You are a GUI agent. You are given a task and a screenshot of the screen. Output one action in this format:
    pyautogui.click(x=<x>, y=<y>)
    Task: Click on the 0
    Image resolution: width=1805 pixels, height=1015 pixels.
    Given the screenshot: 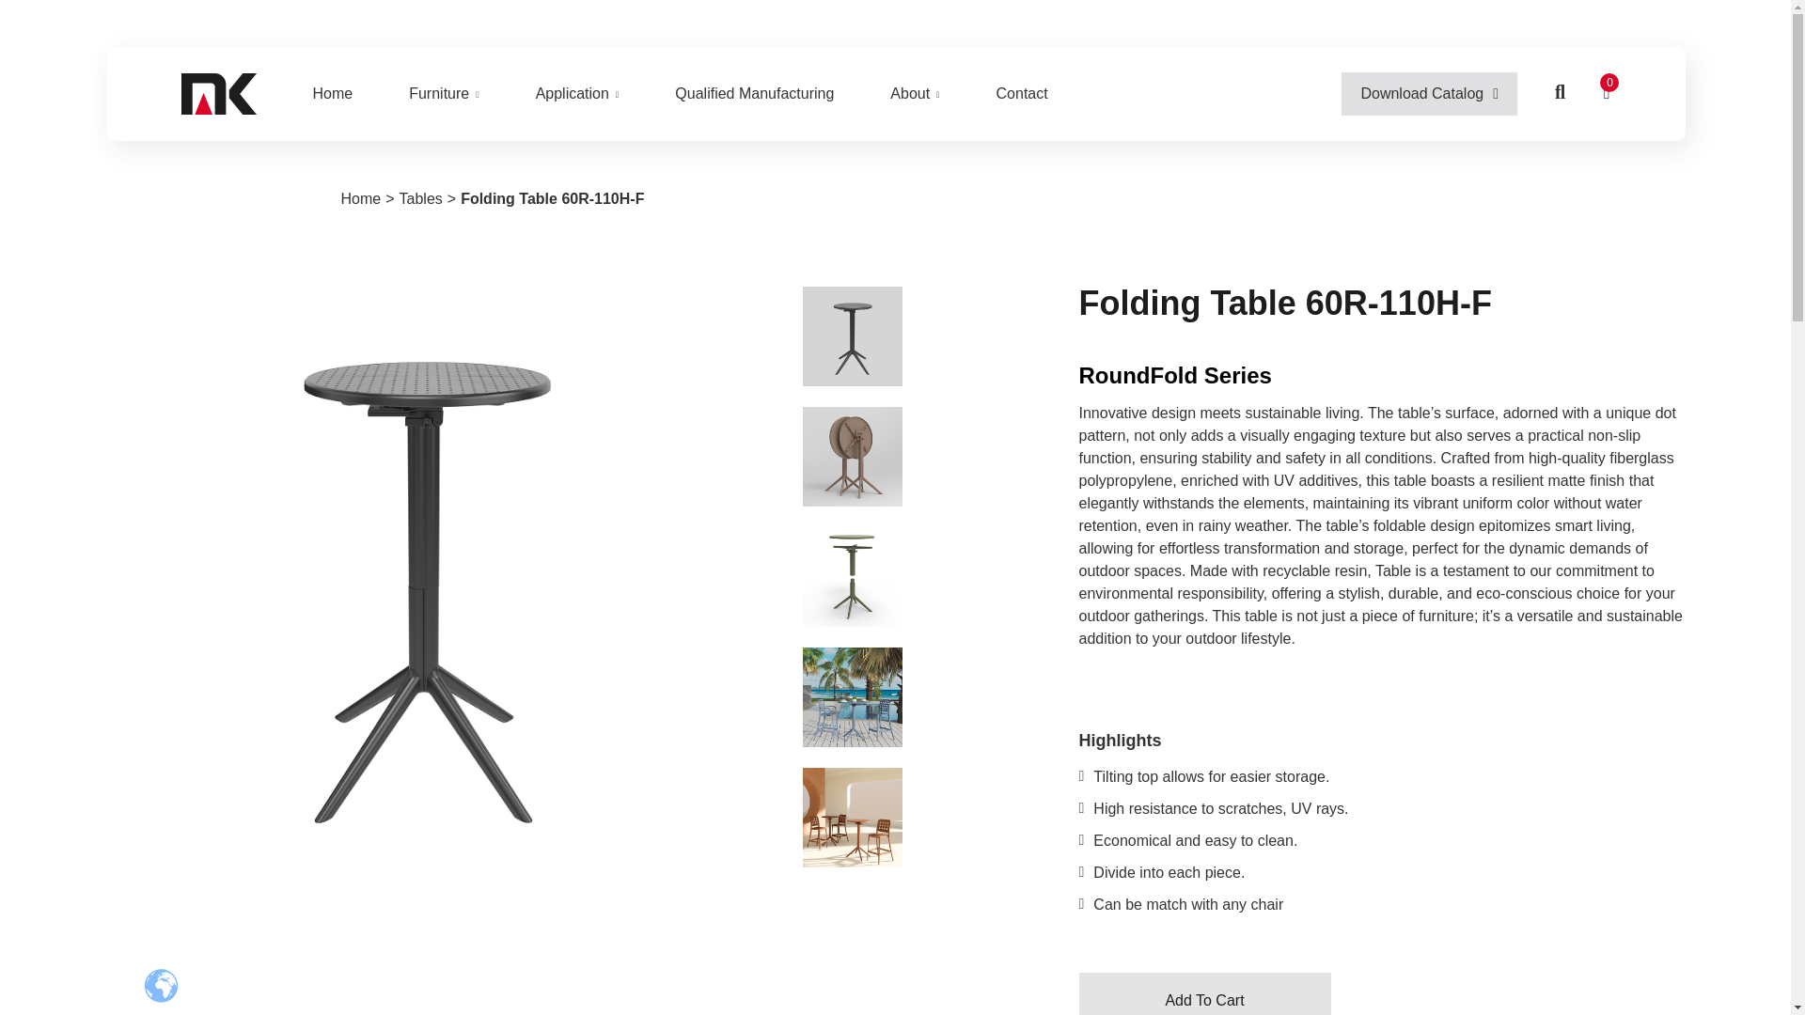 What is the action you would take?
    pyautogui.click(x=1606, y=94)
    